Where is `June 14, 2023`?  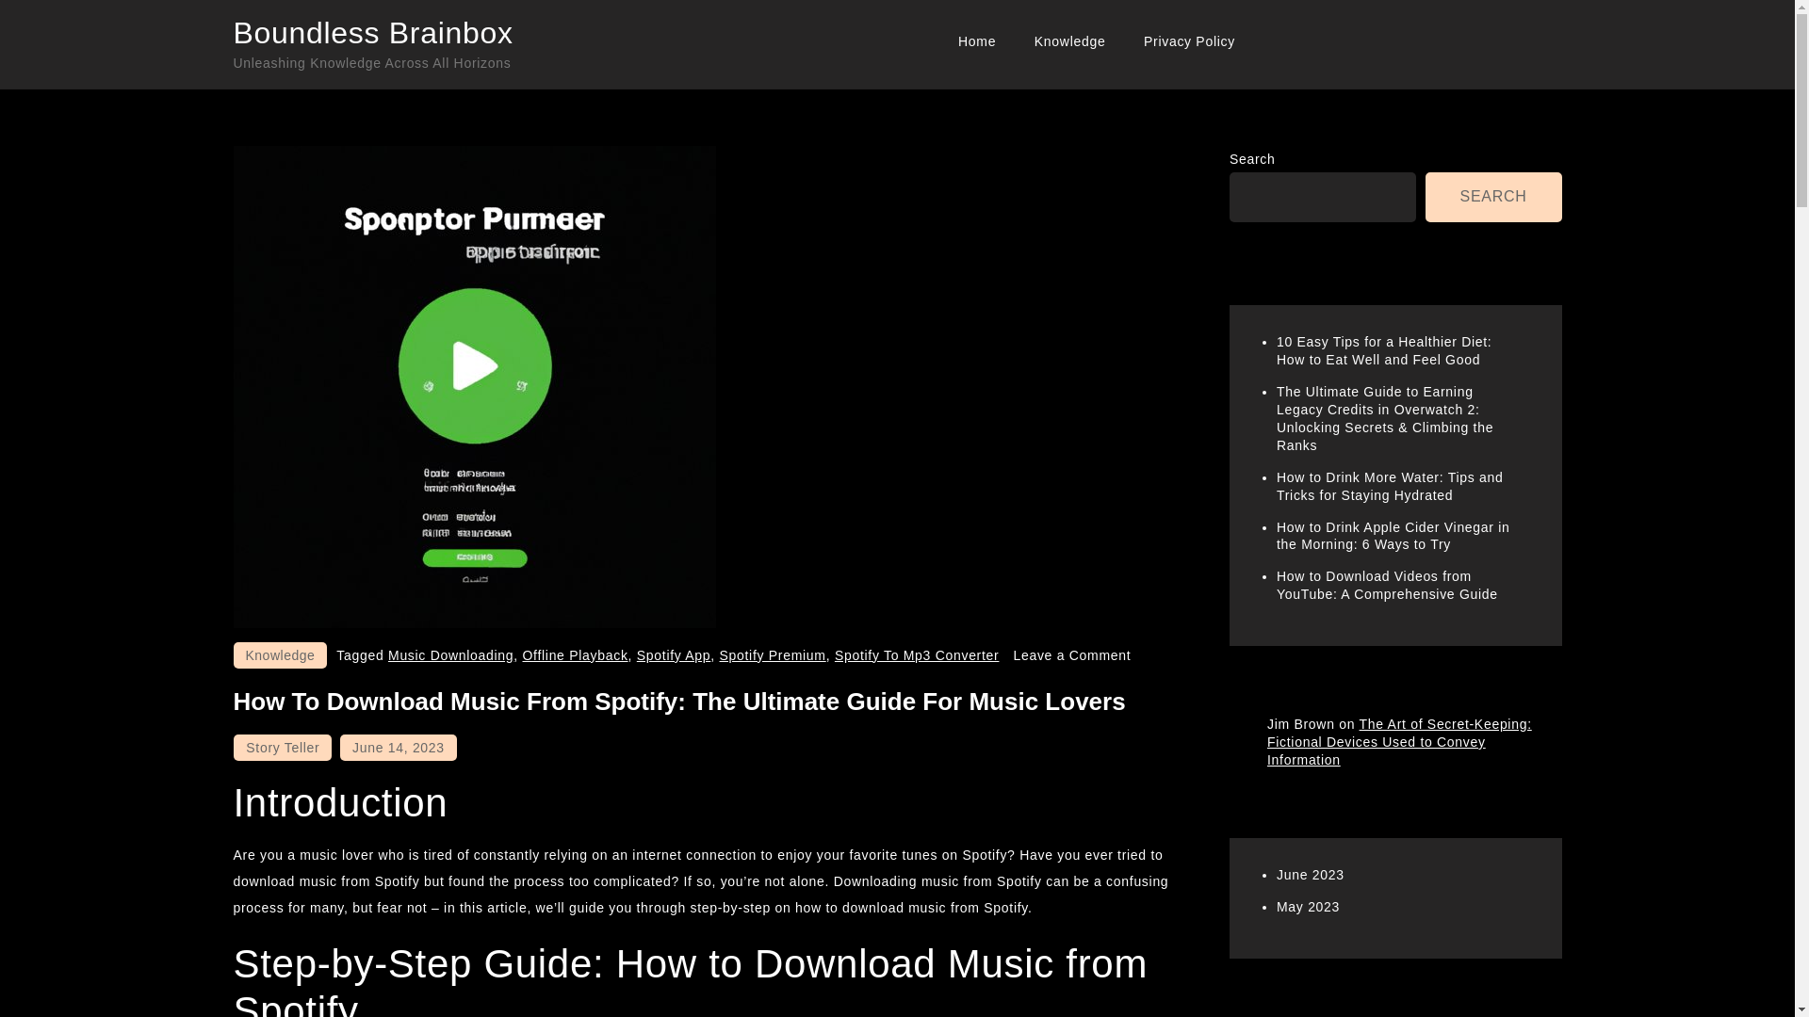 June 14, 2023 is located at coordinates (398, 747).